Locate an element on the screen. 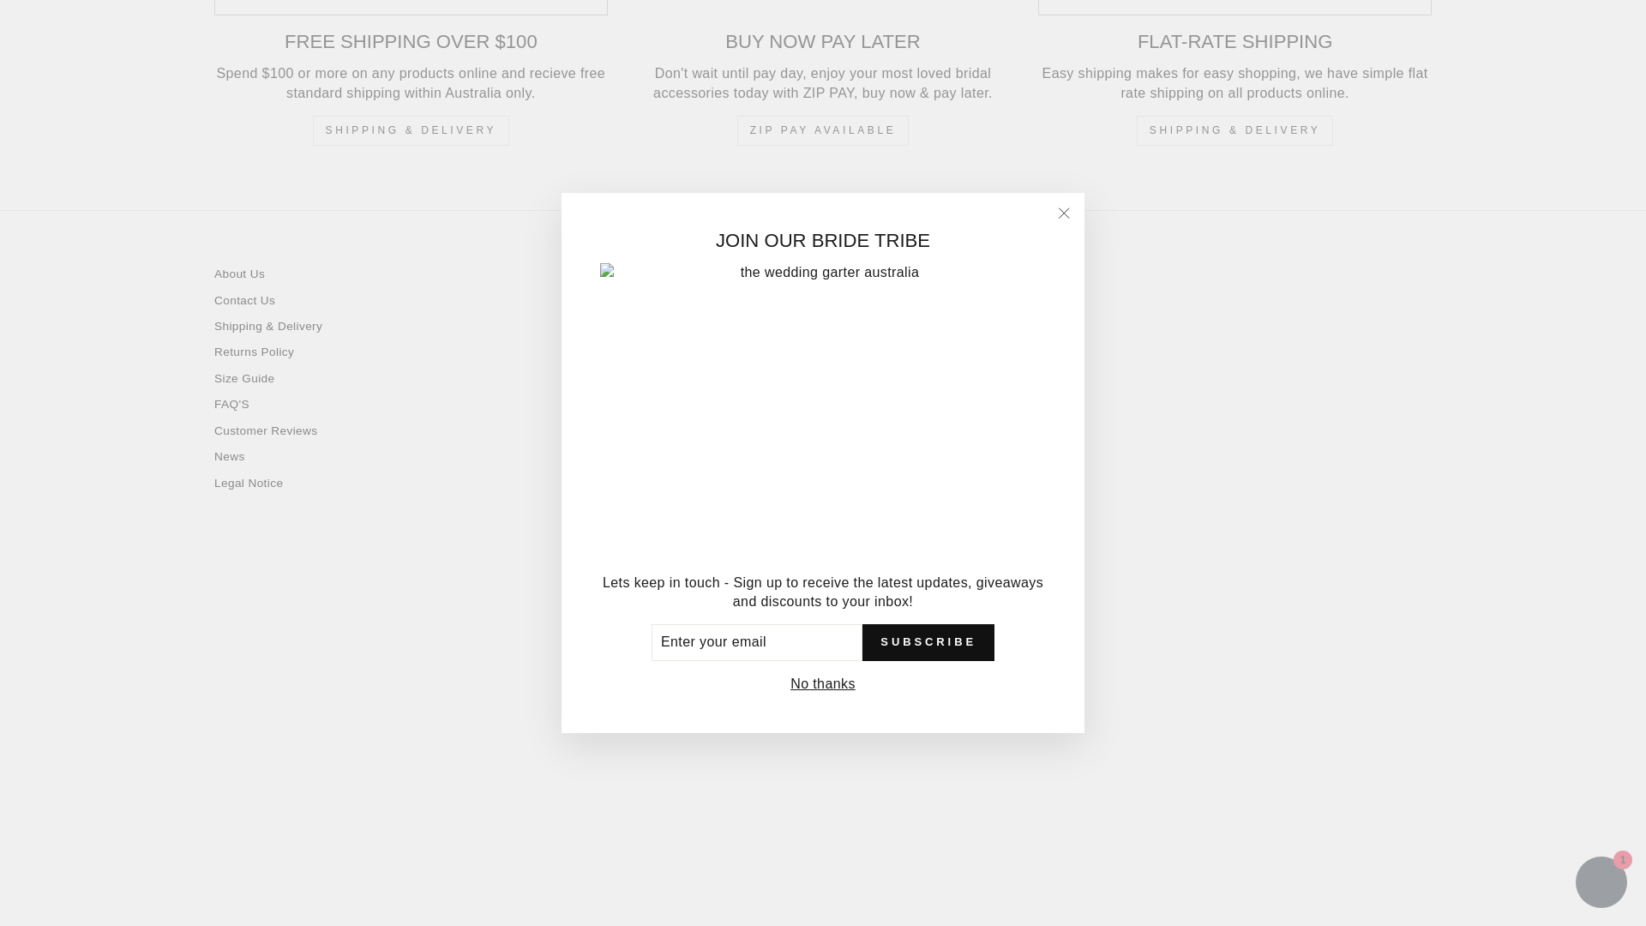 The width and height of the screenshot is (1646, 926). American Express is located at coordinates (684, 797).